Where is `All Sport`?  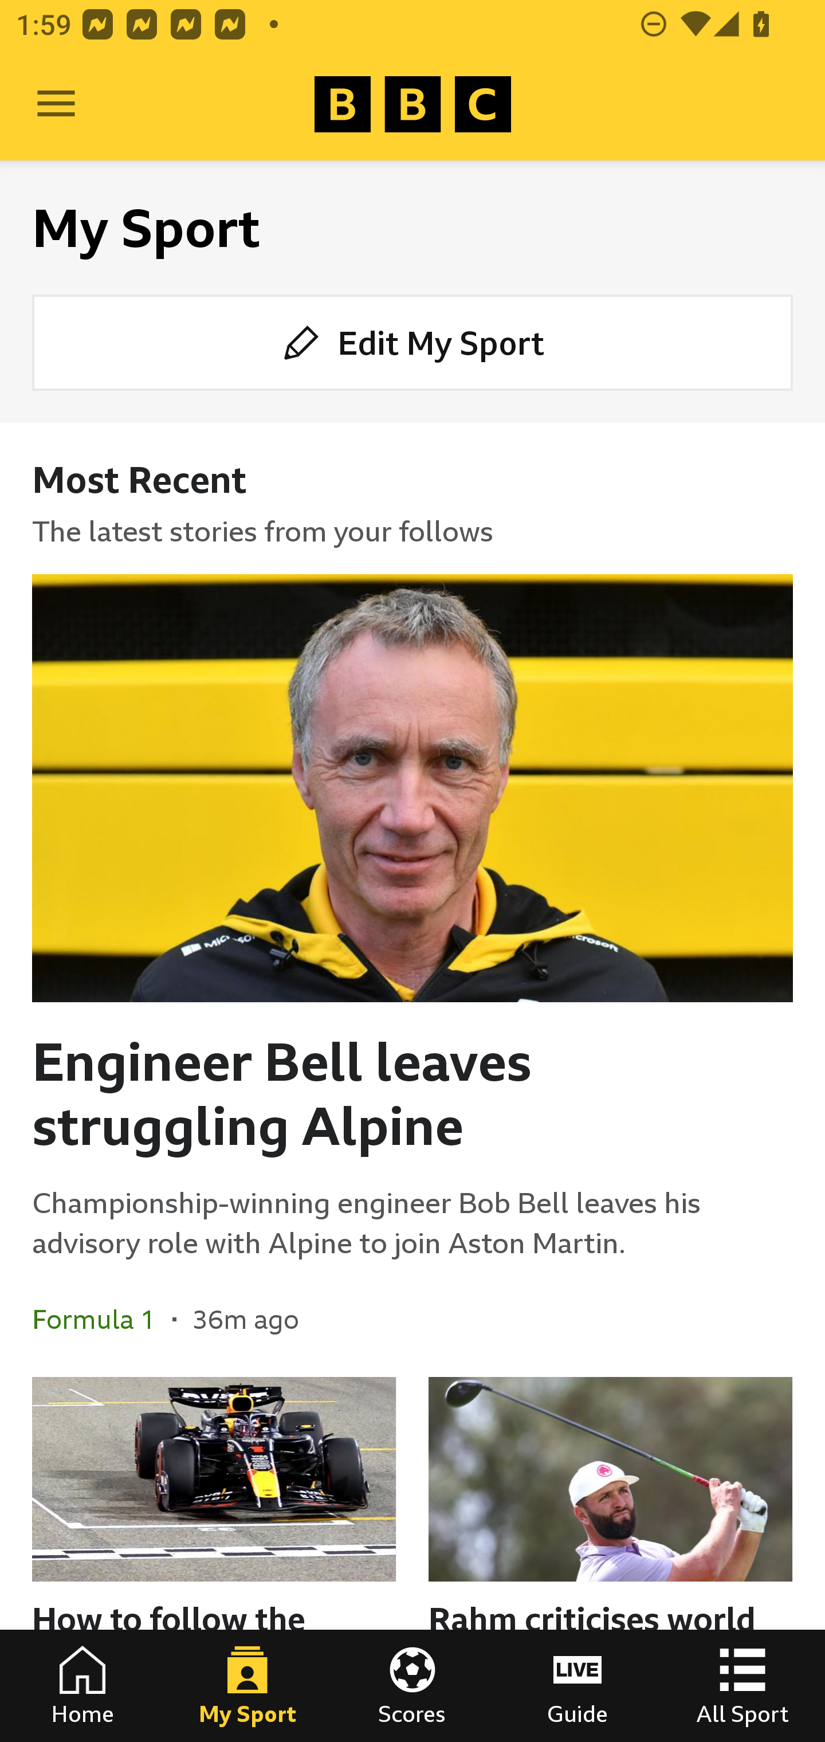 All Sport is located at coordinates (742, 1686).